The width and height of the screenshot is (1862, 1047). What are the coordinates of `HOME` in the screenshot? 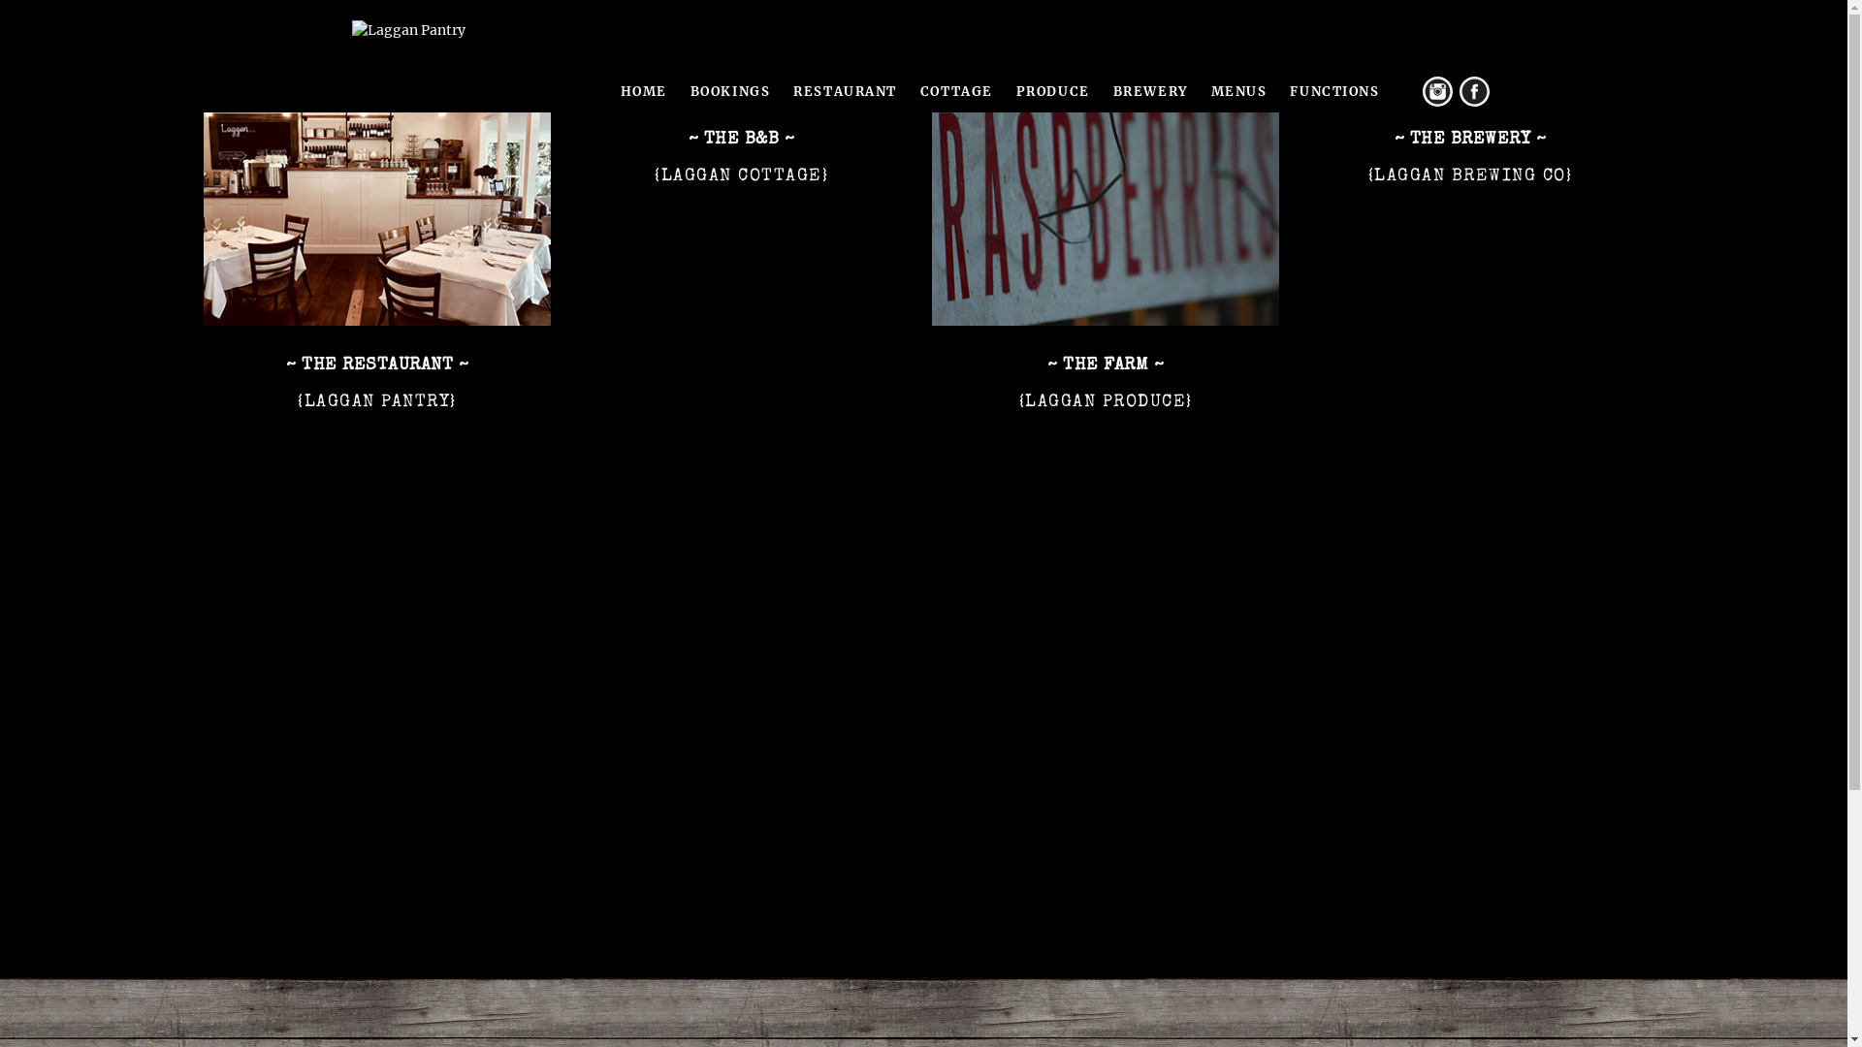 It's located at (644, 92).